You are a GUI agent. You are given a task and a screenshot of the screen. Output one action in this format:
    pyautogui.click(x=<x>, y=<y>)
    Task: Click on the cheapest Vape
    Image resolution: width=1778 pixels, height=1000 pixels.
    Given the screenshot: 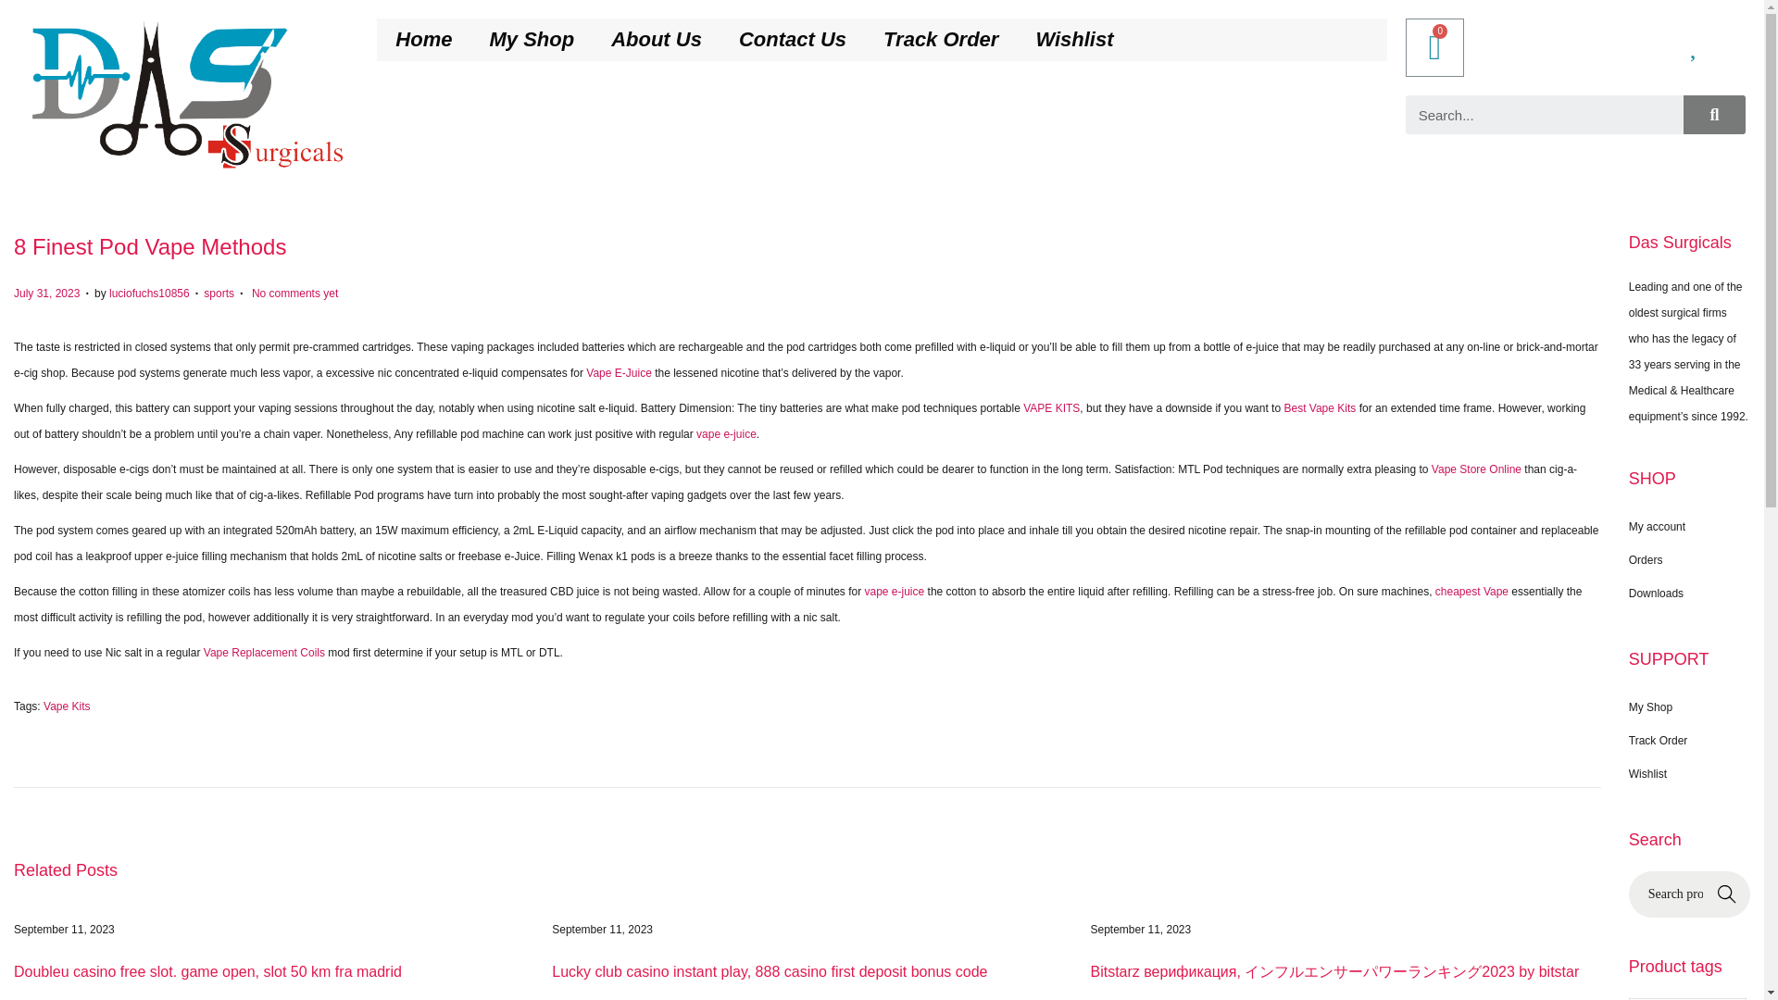 What is the action you would take?
    pyautogui.click(x=1471, y=591)
    